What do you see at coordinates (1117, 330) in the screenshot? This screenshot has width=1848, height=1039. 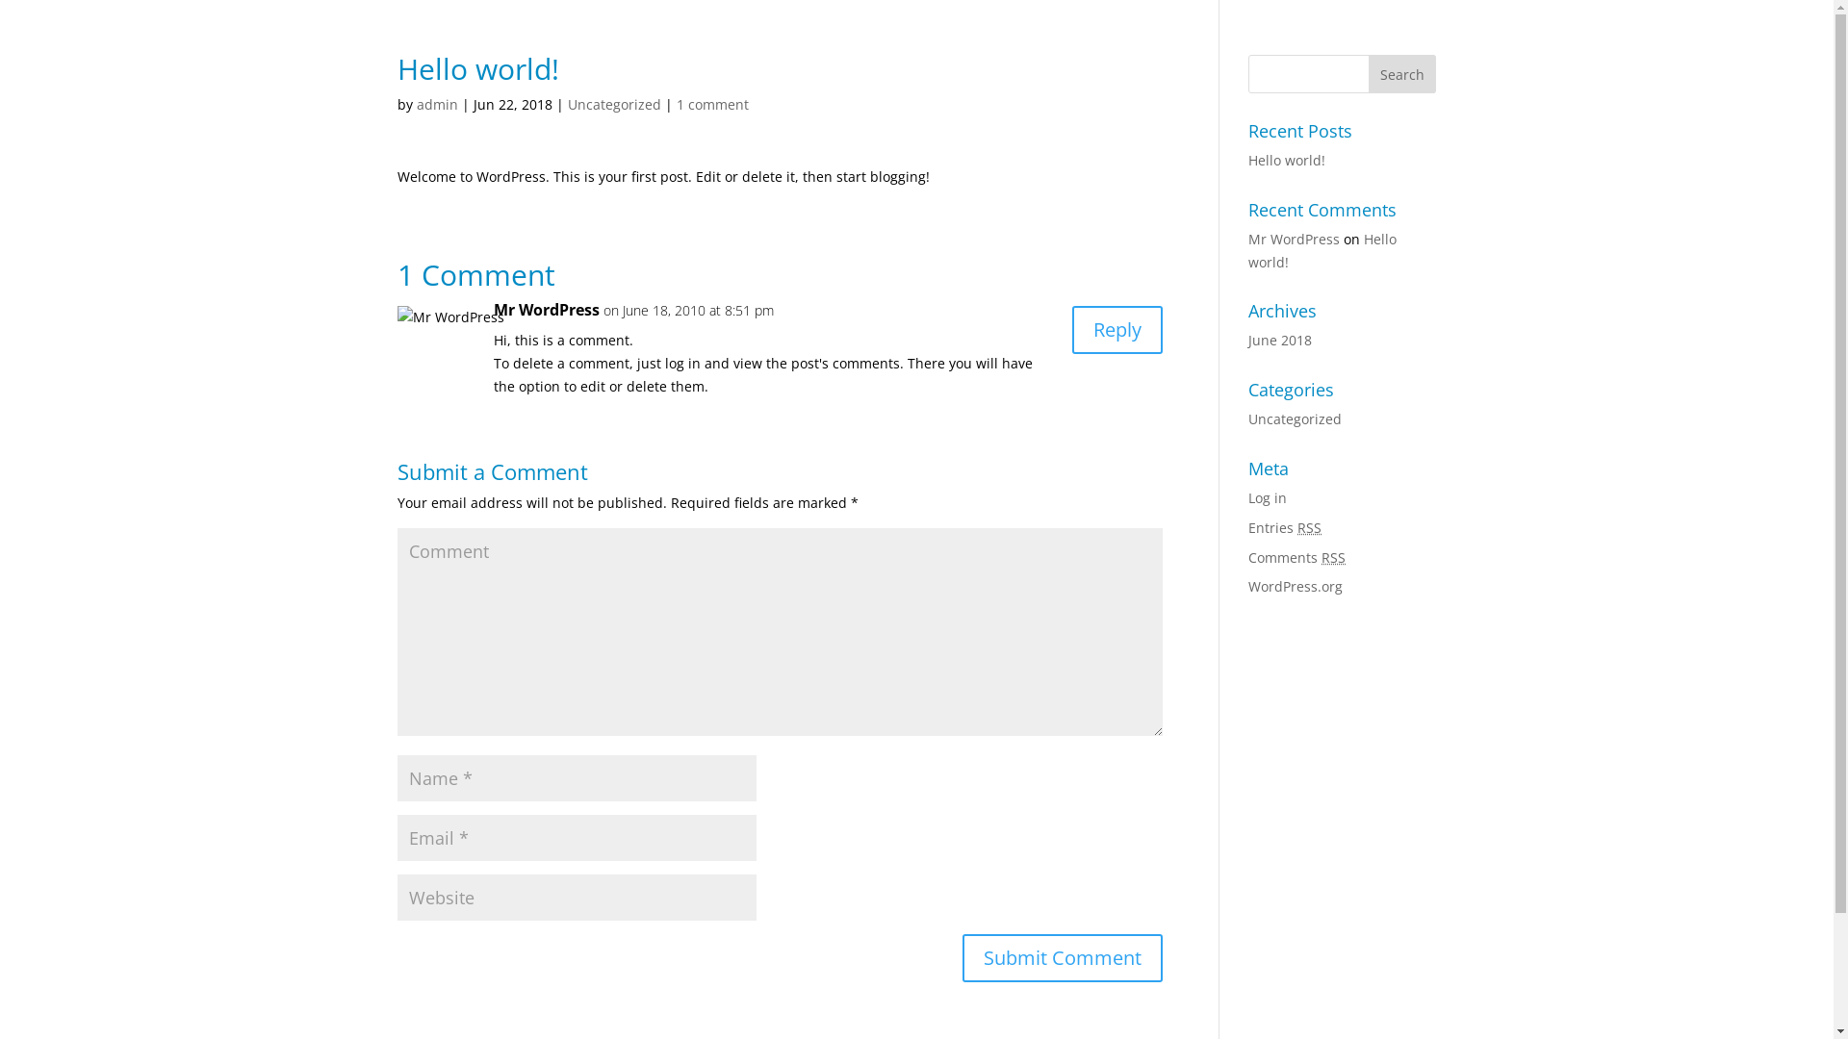 I see `Reply` at bounding box center [1117, 330].